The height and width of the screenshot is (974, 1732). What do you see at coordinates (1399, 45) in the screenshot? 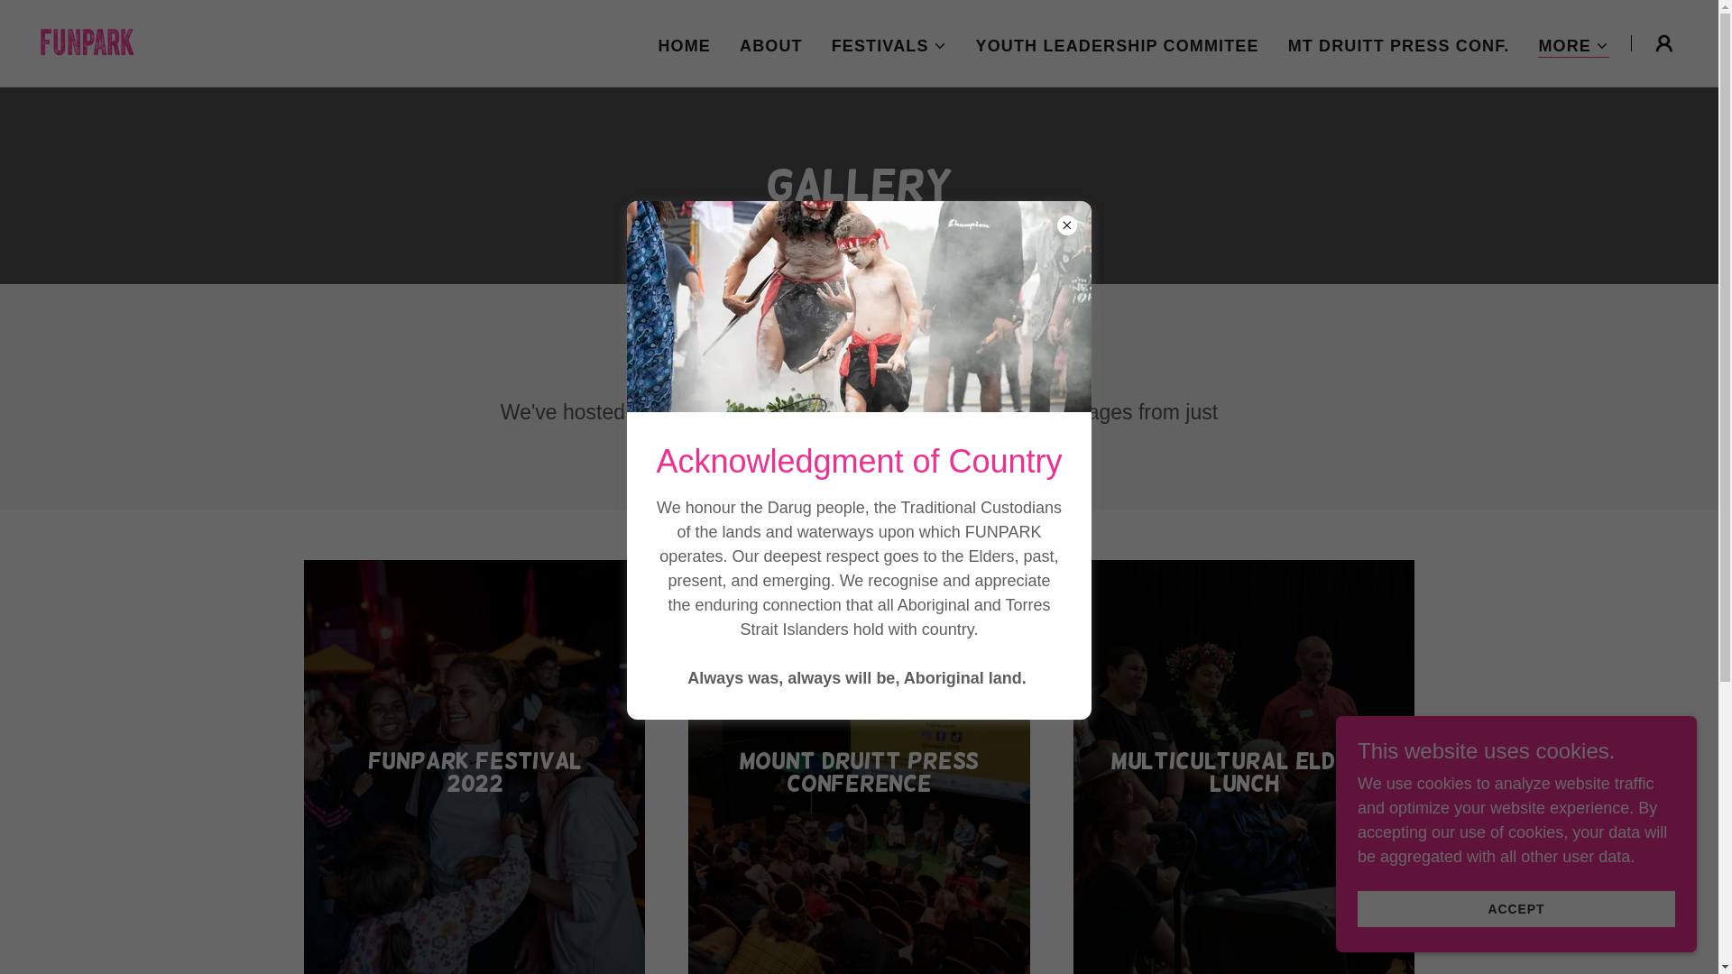
I see `MT DRUITT PRESS CONF.` at bounding box center [1399, 45].